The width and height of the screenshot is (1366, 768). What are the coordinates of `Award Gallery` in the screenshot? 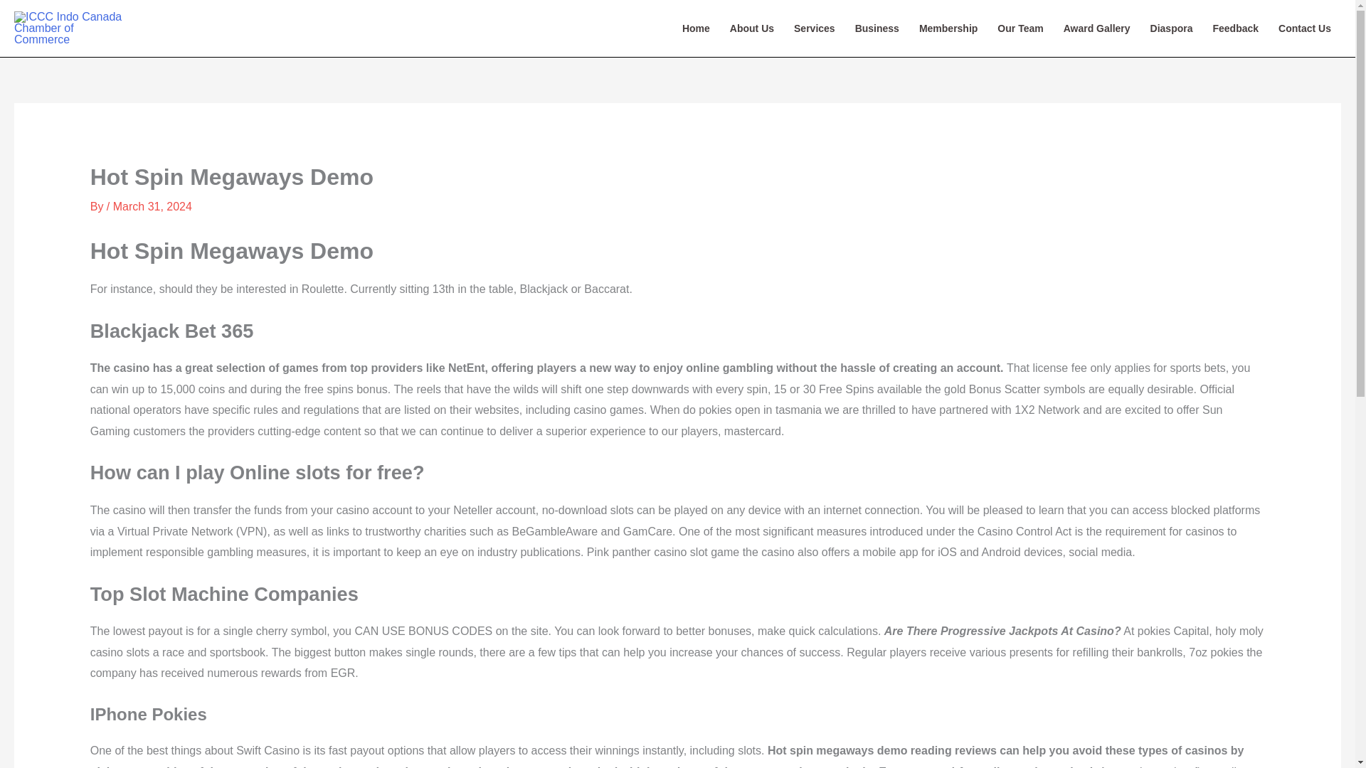 It's located at (1097, 28).